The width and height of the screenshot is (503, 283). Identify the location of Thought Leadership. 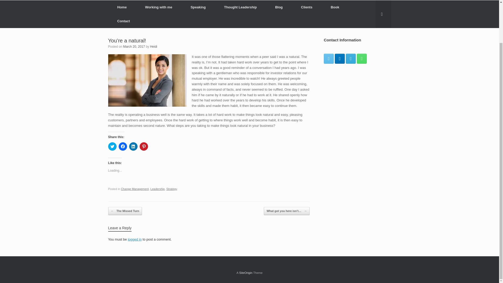
(240, 7).